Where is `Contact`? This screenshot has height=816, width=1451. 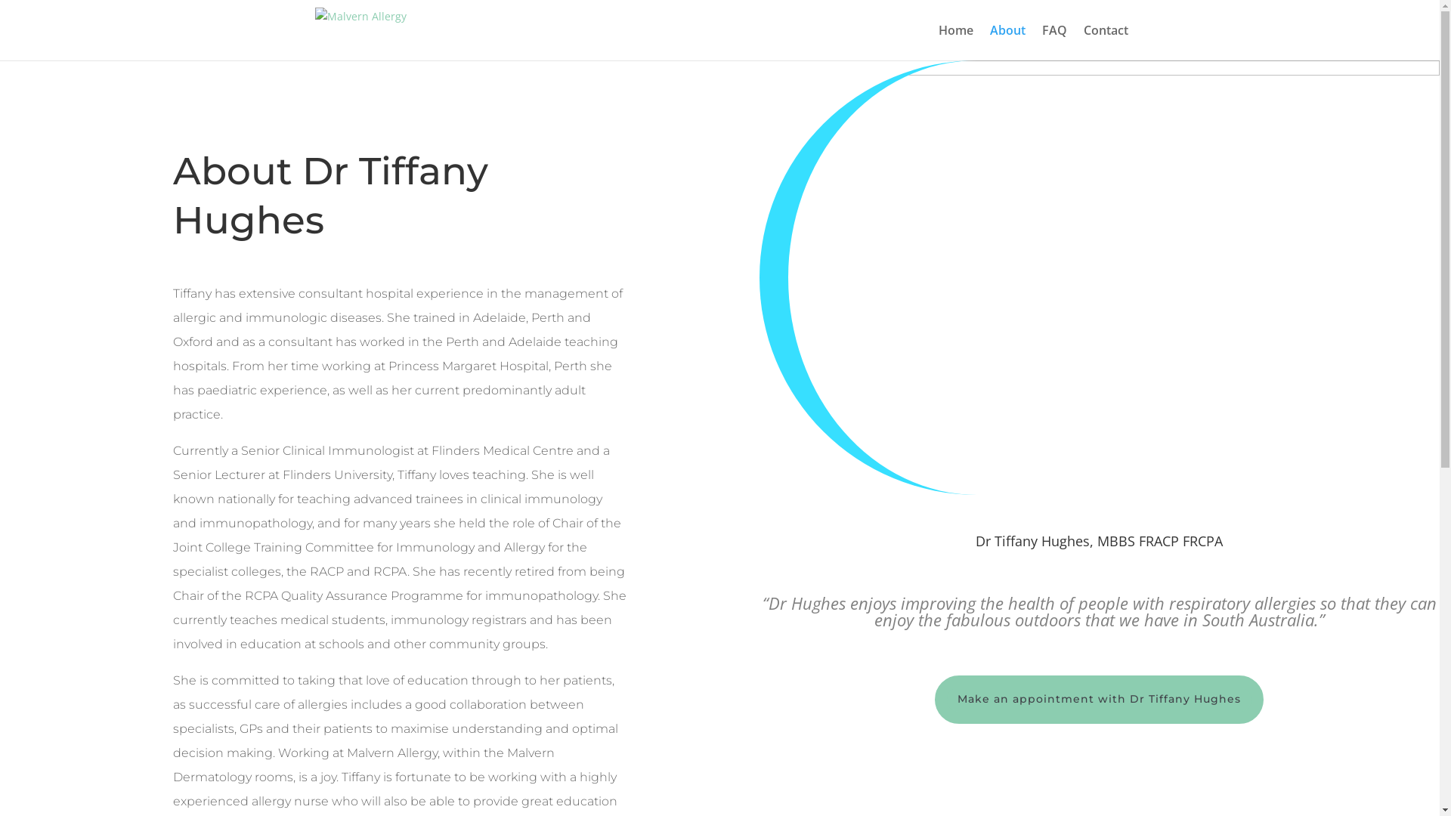 Contact is located at coordinates (1106, 42).